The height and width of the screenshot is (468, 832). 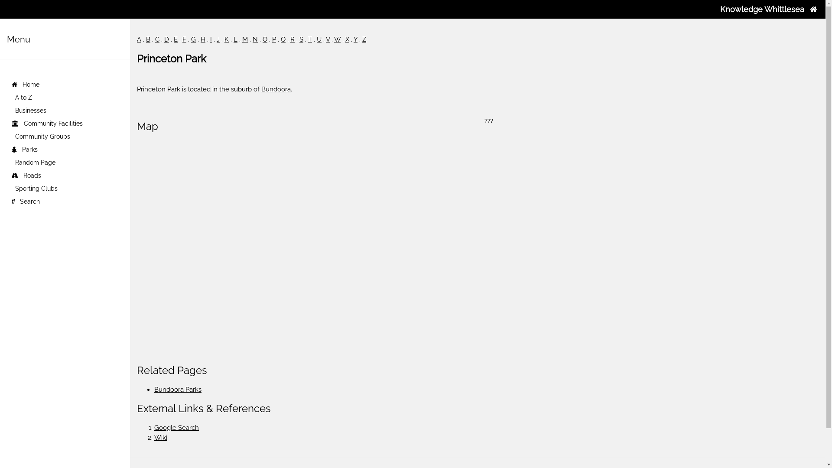 I want to click on U, so click(x=319, y=39).